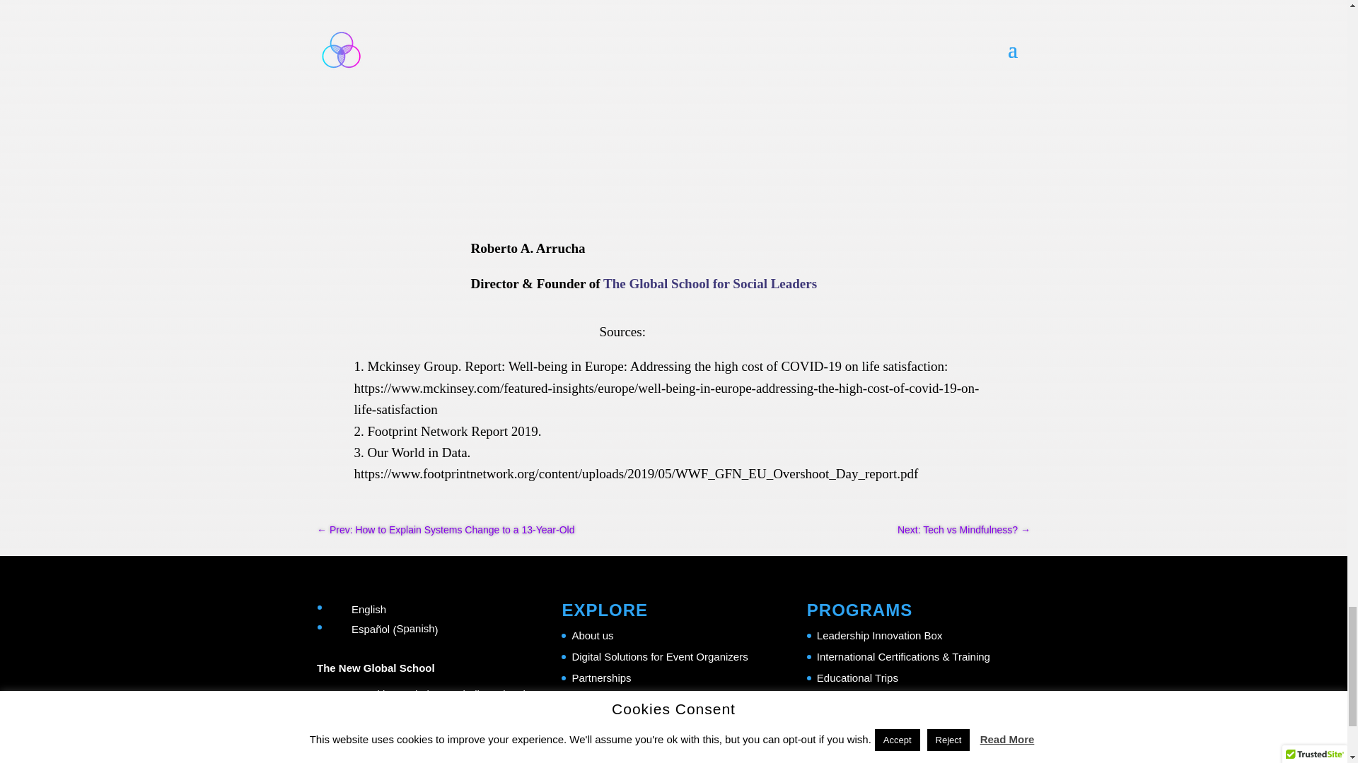 The image size is (1358, 763). Describe the element at coordinates (880, 636) in the screenshot. I see `Leadership Innovation Box` at that location.